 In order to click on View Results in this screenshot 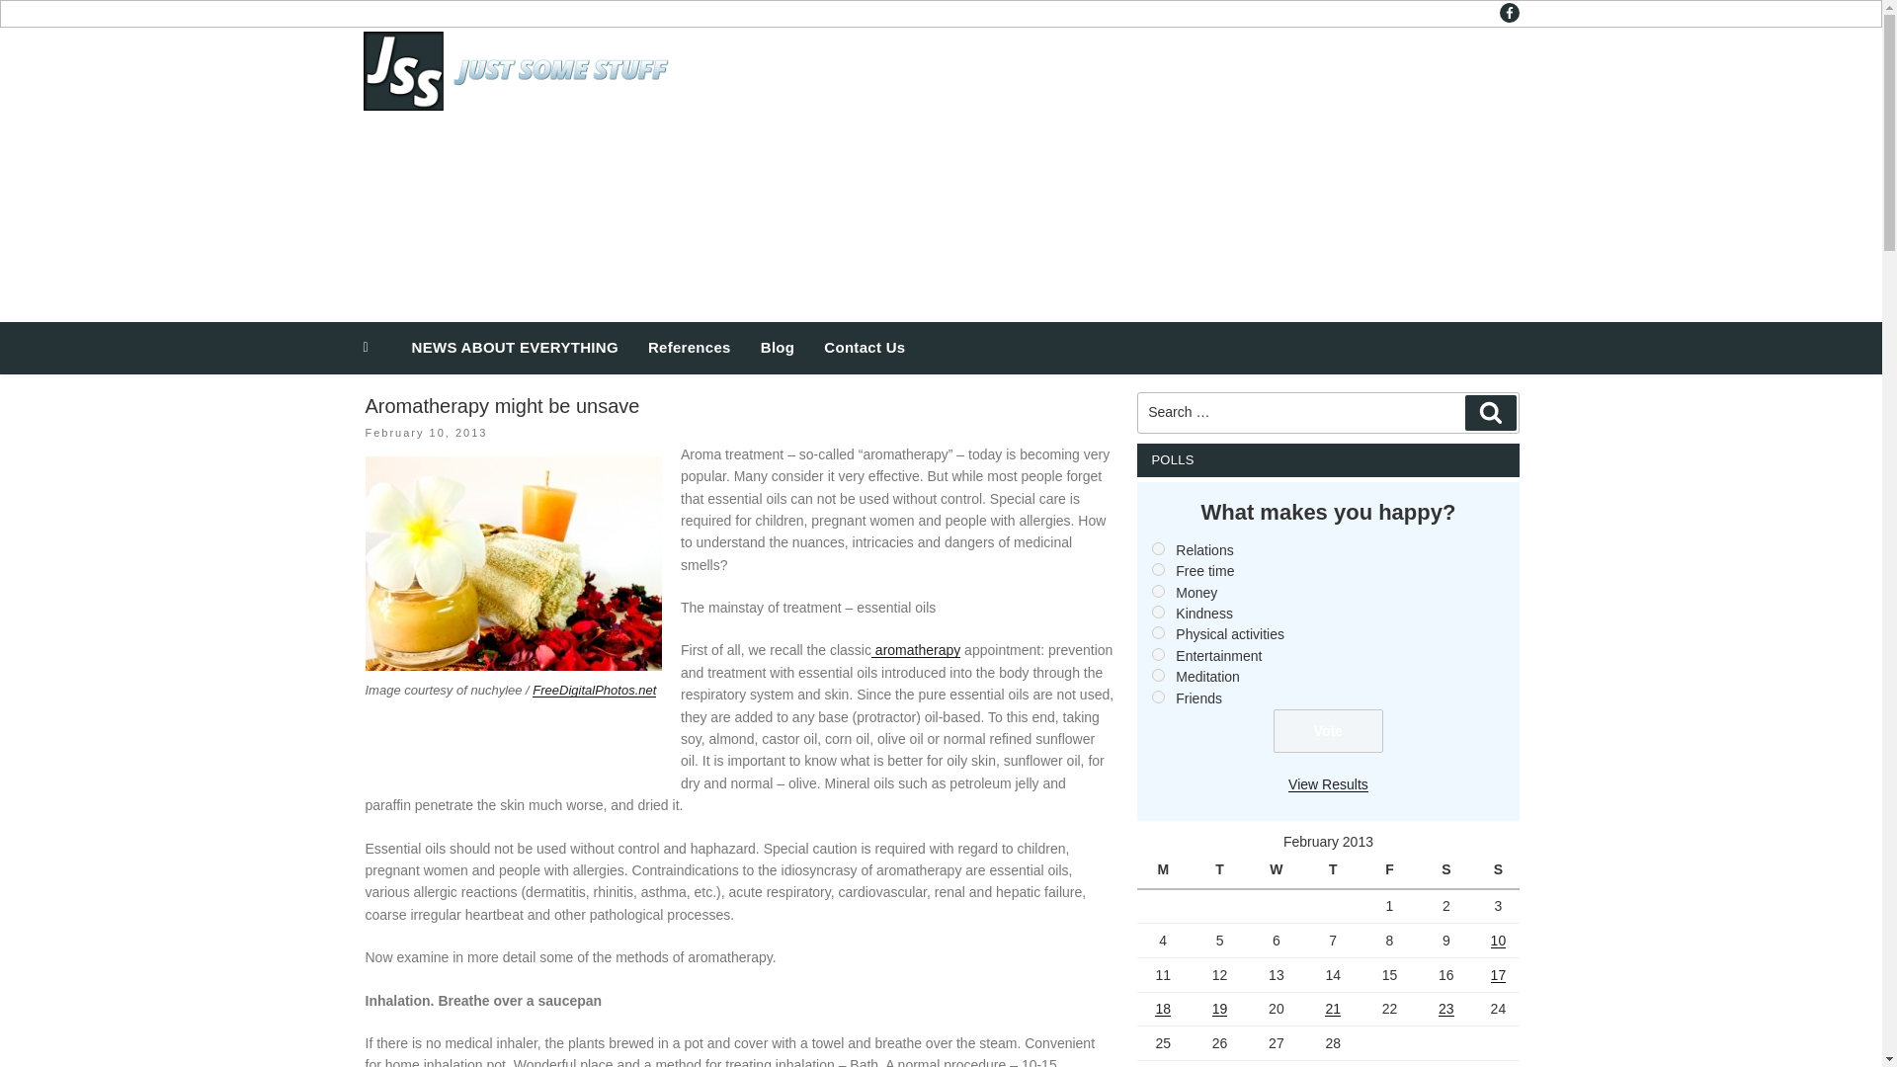, I will do `click(1328, 784)`.